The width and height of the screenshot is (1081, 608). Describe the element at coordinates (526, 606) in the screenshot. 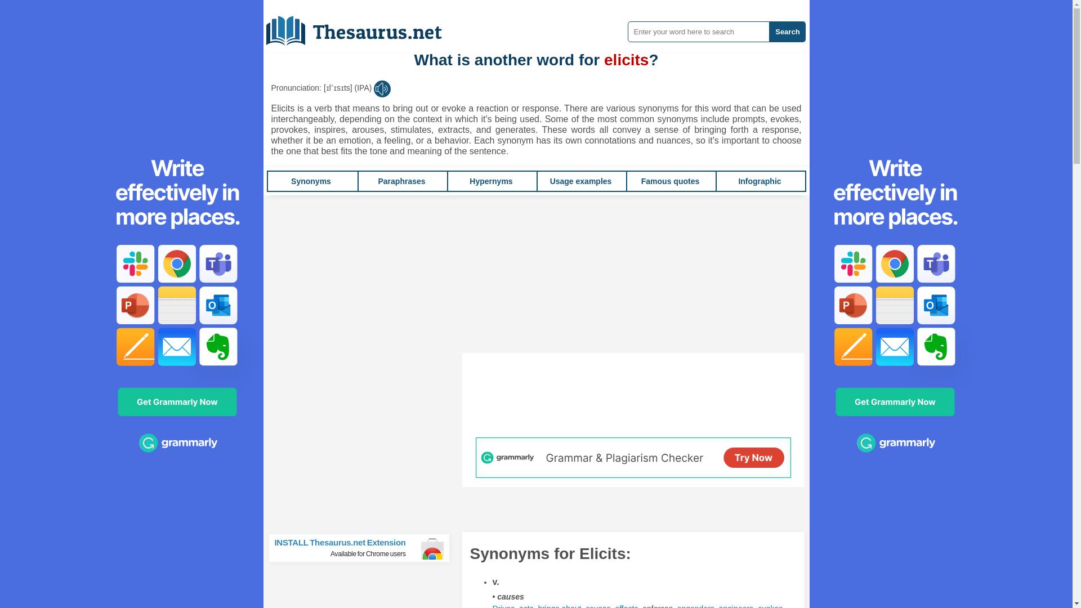

I see `acts` at that location.